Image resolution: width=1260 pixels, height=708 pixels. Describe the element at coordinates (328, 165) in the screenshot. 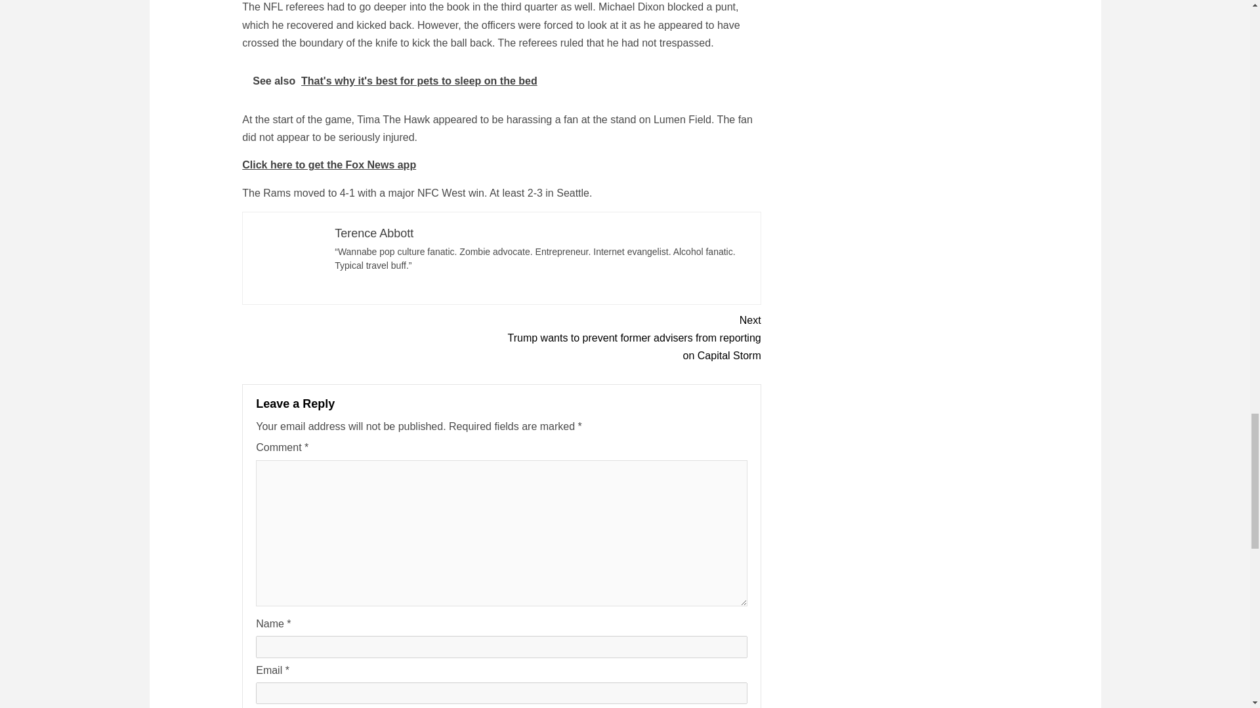

I see `Click here to get the Fox News app` at that location.